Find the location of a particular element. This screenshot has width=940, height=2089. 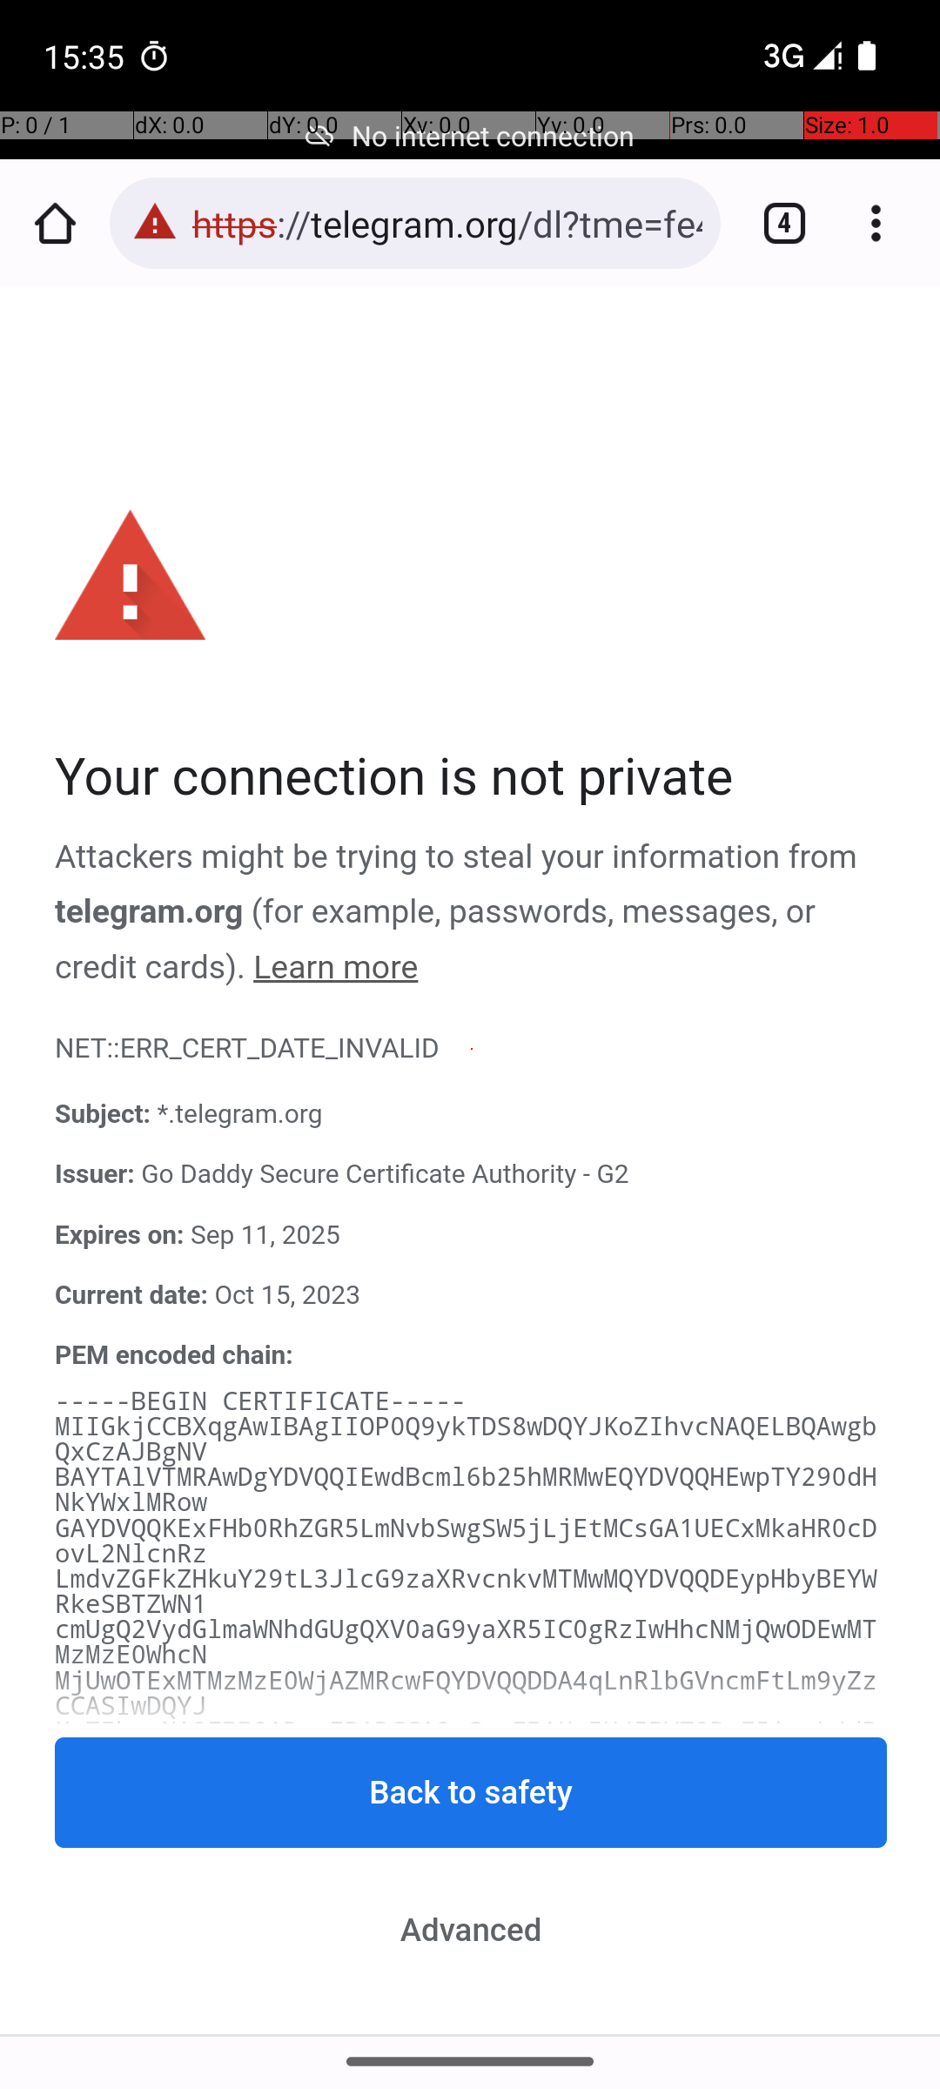

MIIGkjCCBXqgAwIBAgIIOP0Q9ykTDS8wDQYJKoZIhvcNAQELBQAwgbQxCzAJBgNV is located at coordinates (467, 1440).